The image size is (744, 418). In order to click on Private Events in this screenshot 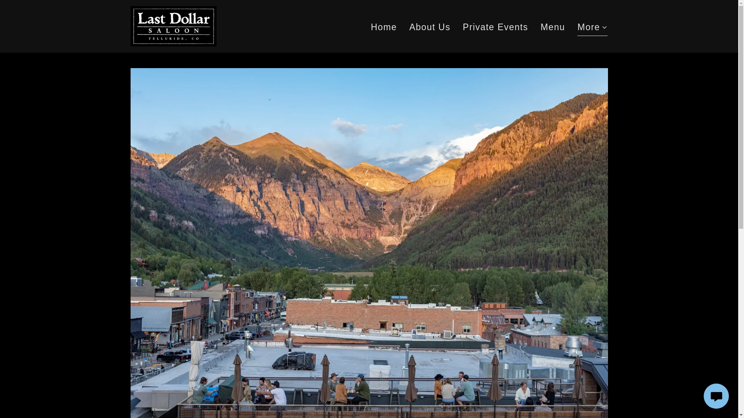, I will do `click(495, 27)`.